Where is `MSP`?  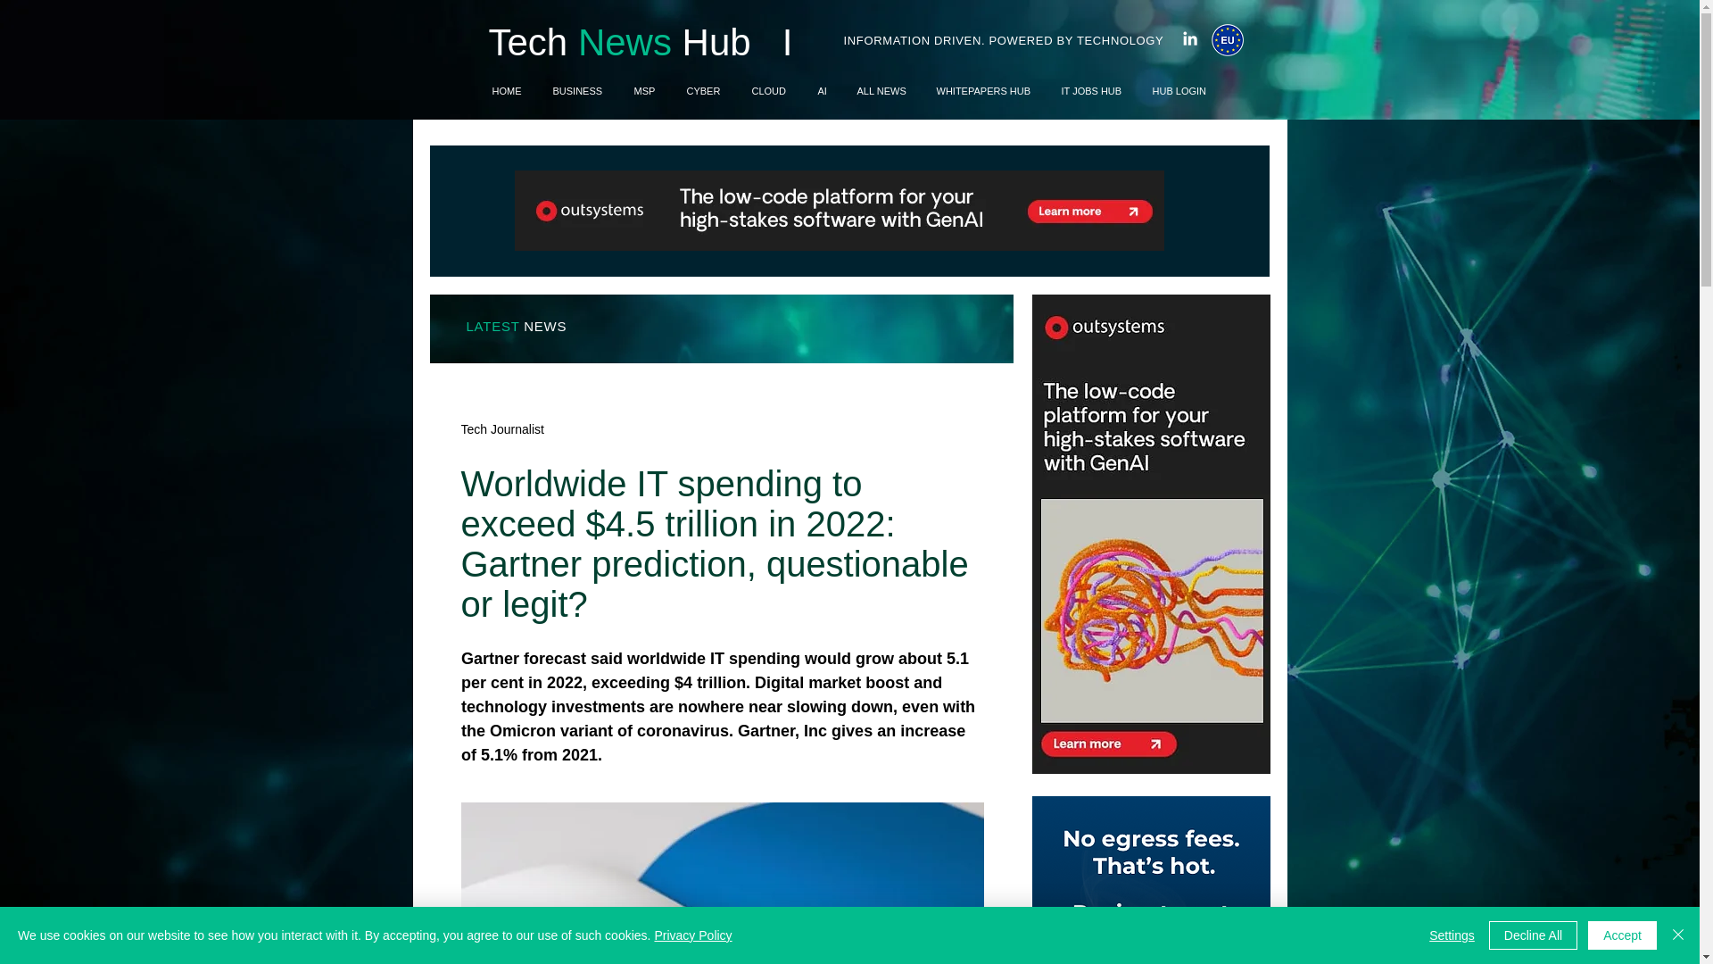 MSP is located at coordinates (646, 91).